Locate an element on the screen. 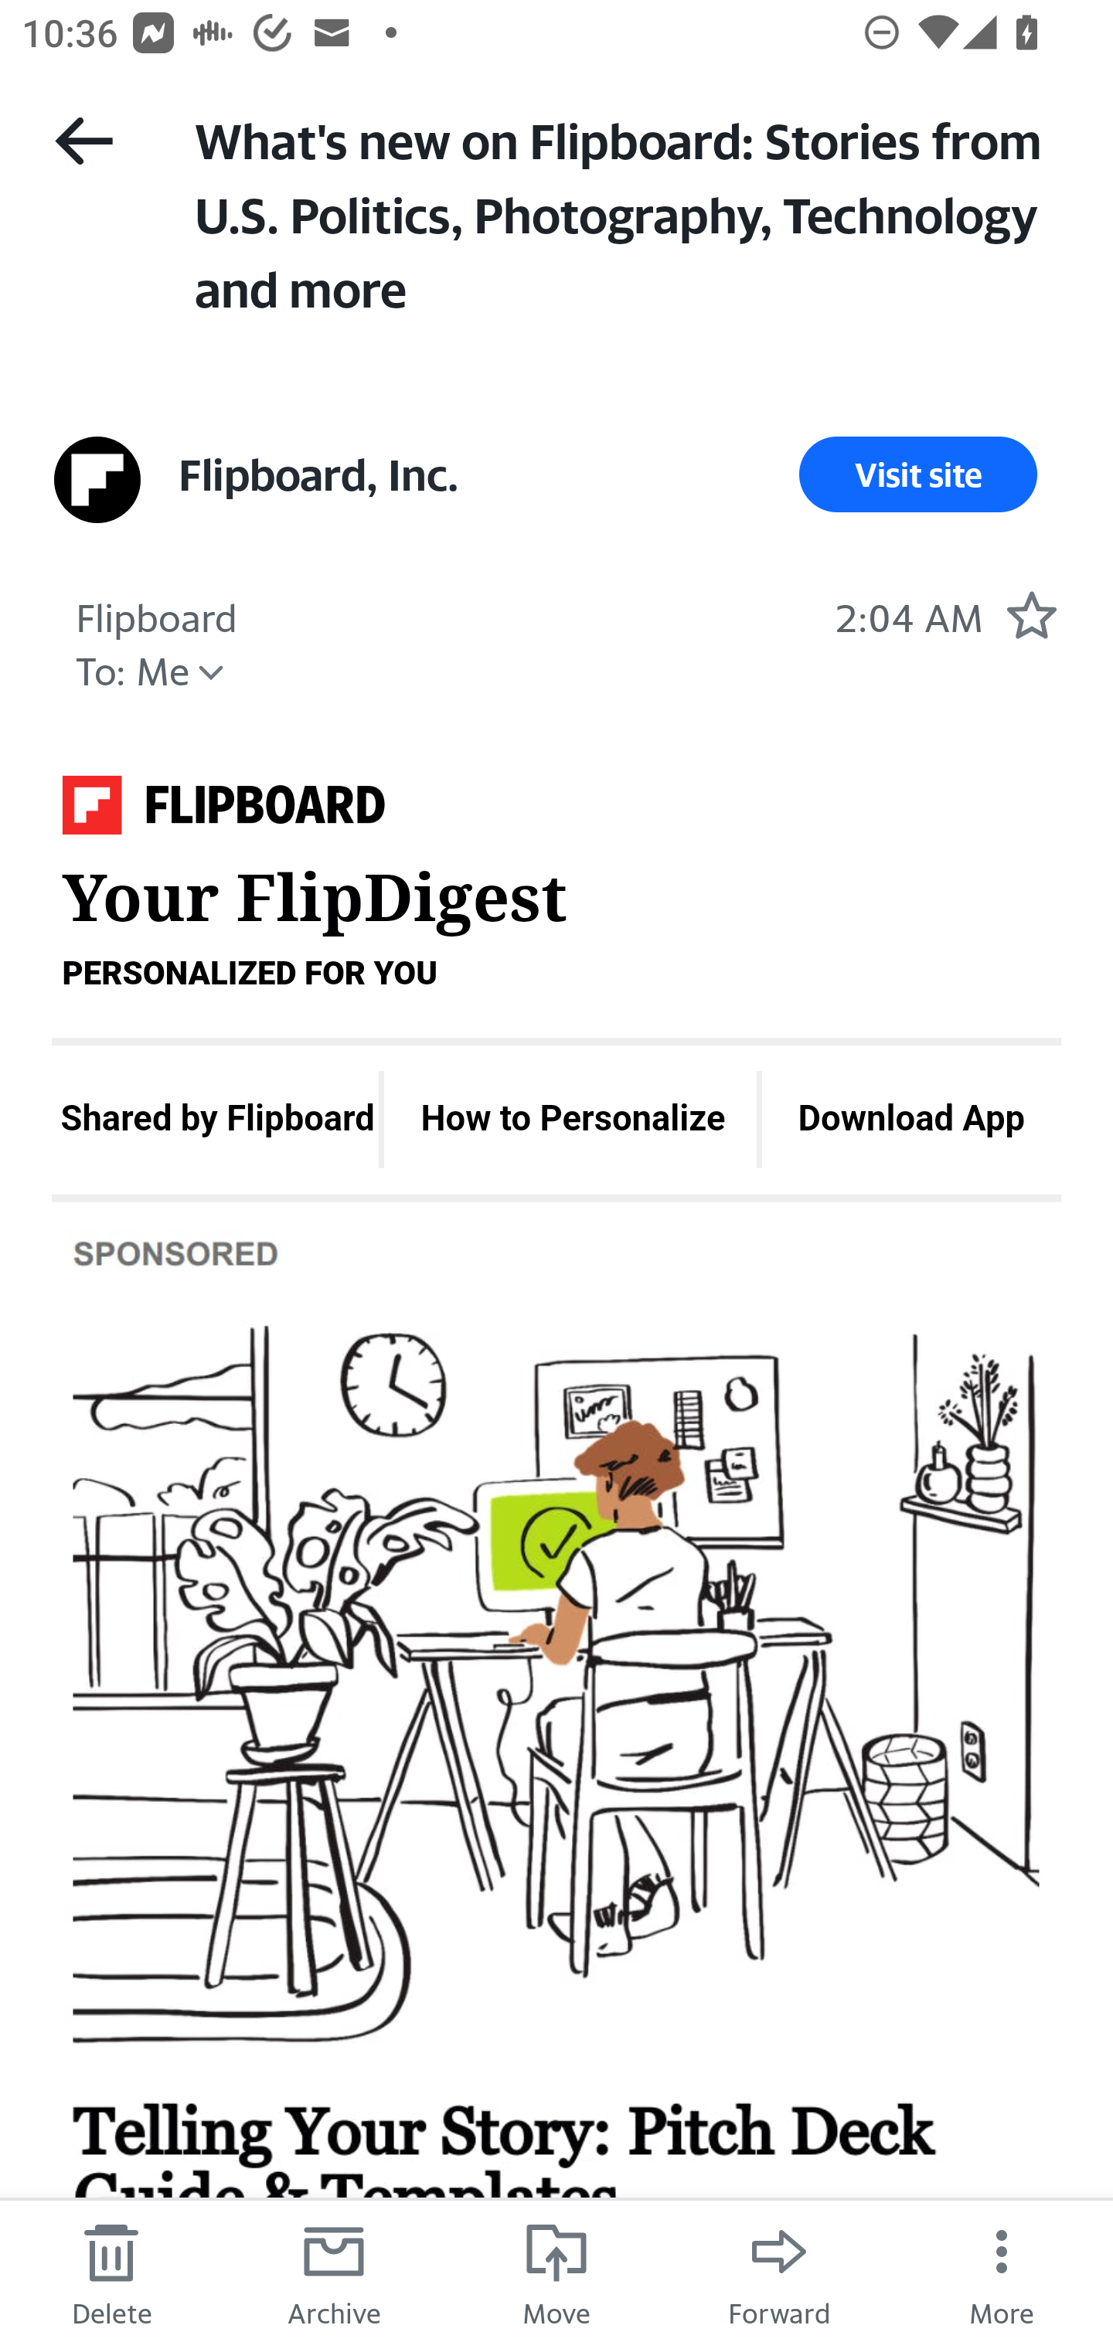  Flipboard Sender Flipboard is located at coordinates (156, 614).